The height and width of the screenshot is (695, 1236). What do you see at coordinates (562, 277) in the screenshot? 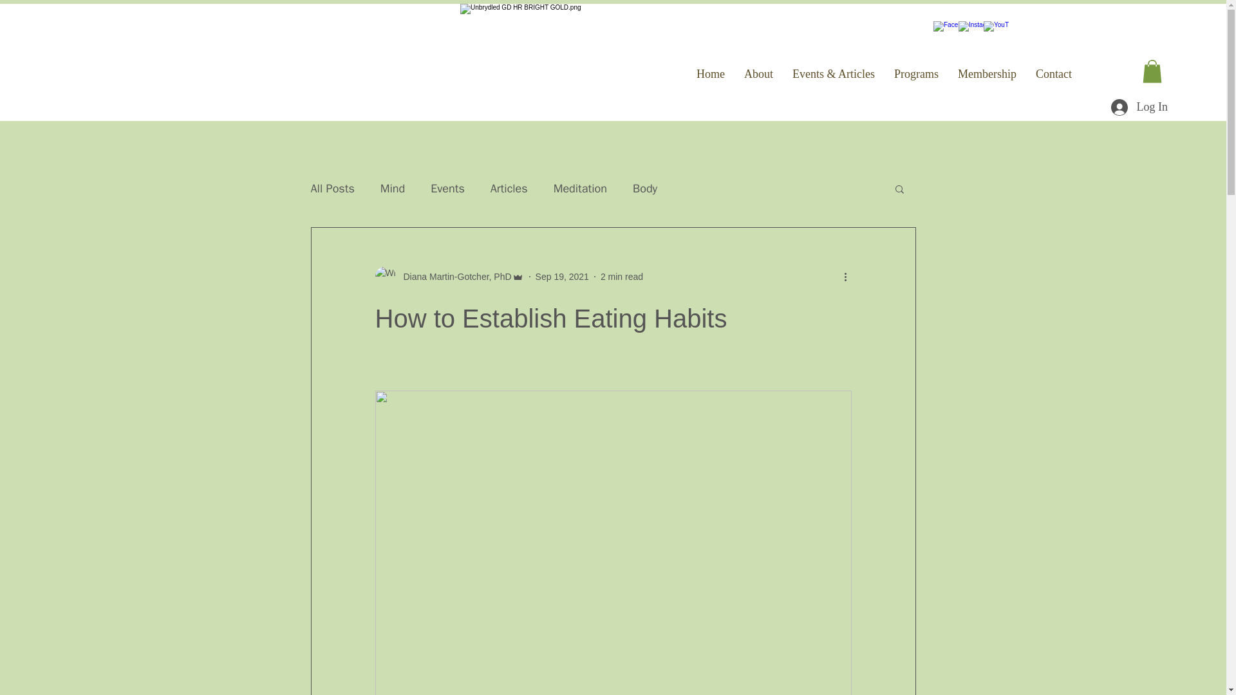
I see `Sep 19, 2021` at bounding box center [562, 277].